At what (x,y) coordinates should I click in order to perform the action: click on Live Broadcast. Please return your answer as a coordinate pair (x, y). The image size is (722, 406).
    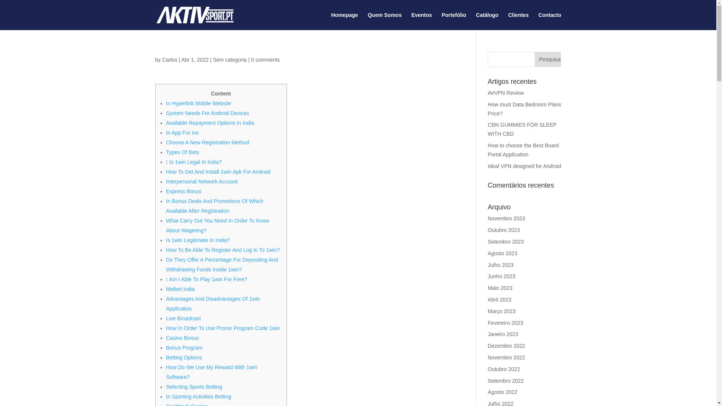
    Looking at the image, I should click on (184, 318).